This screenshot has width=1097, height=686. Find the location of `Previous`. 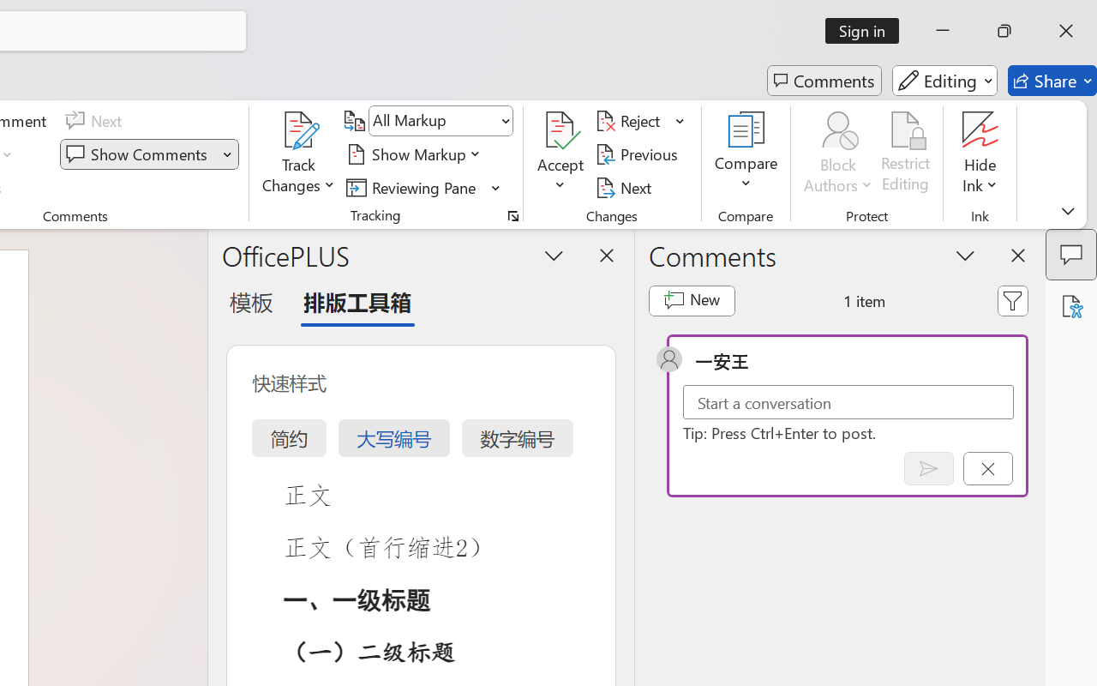

Previous is located at coordinates (639, 154).